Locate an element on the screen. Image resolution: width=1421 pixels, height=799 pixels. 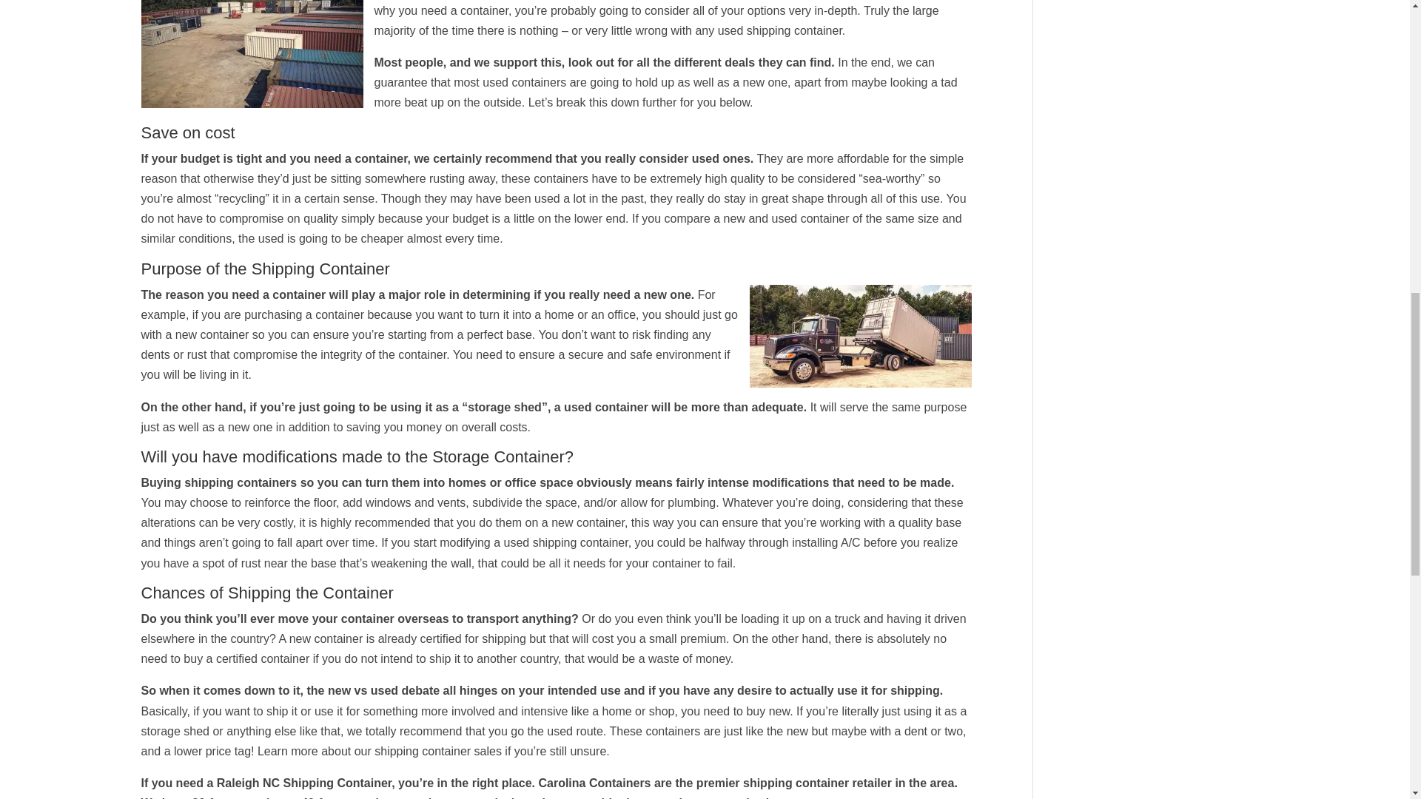
shipping container customizations is located at coordinates (693, 798).